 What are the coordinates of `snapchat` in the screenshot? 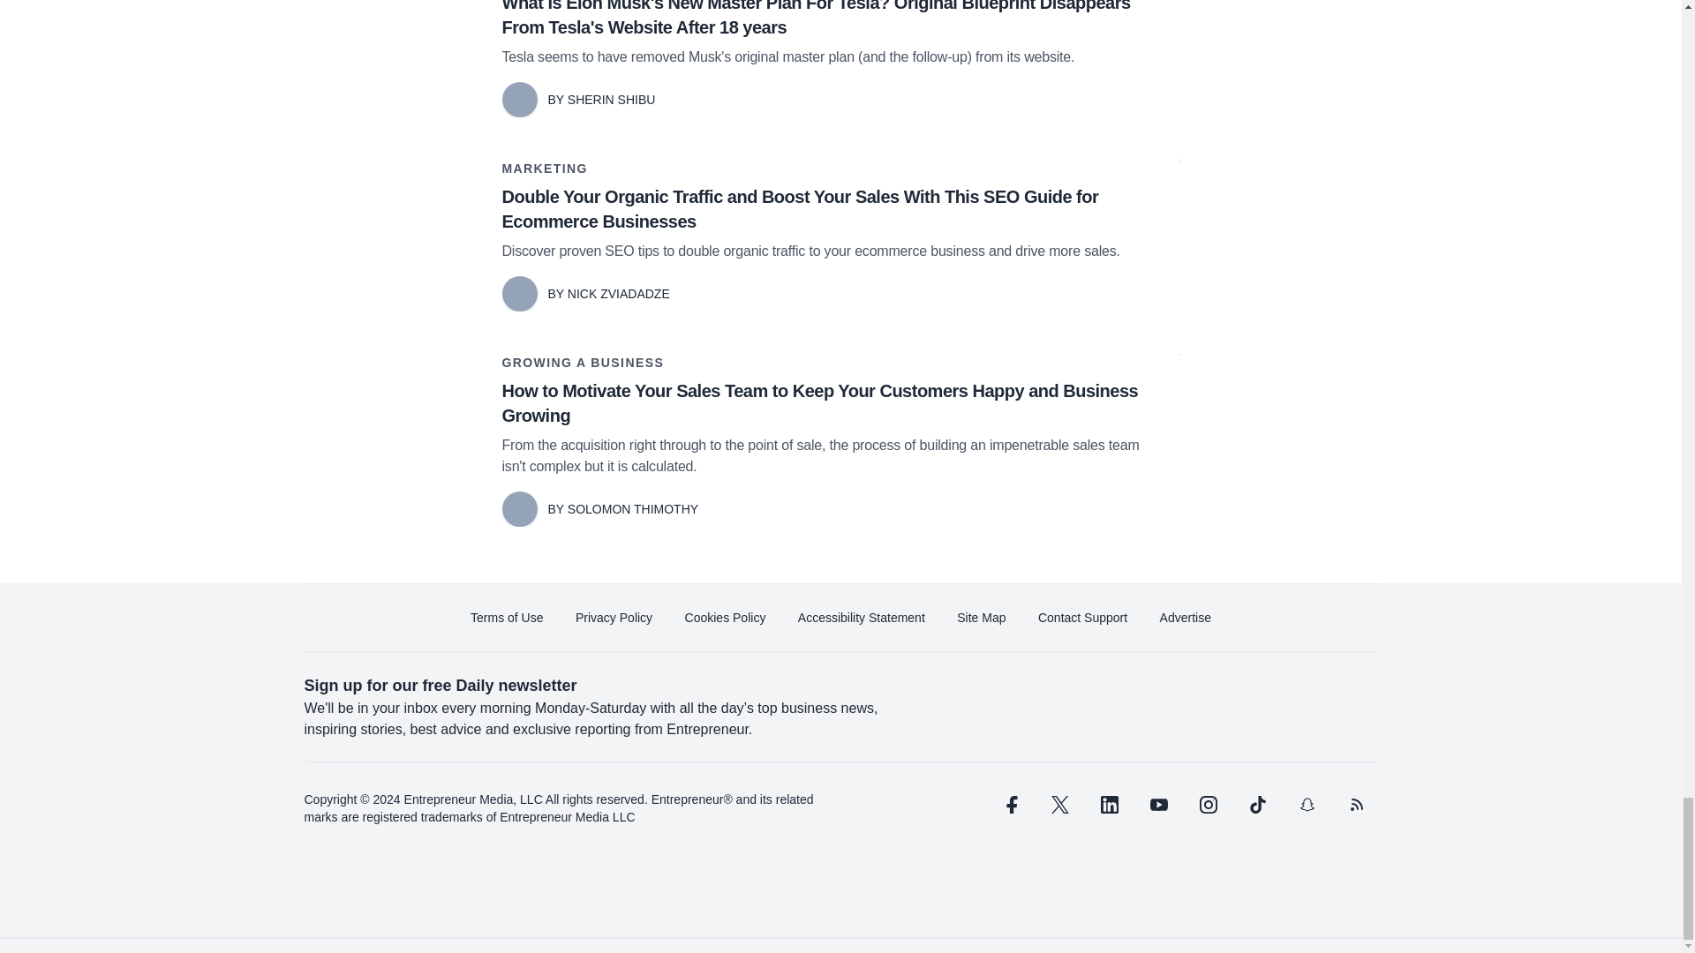 It's located at (1306, 805).